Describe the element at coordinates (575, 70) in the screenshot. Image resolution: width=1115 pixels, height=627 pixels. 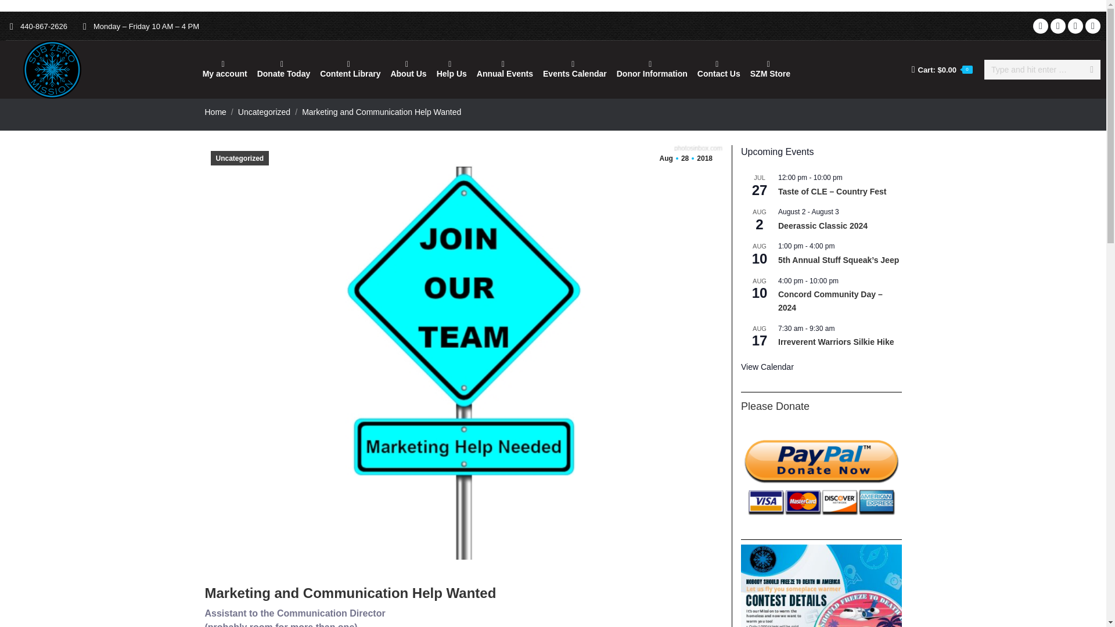
I see `Events Calendar` at that location.